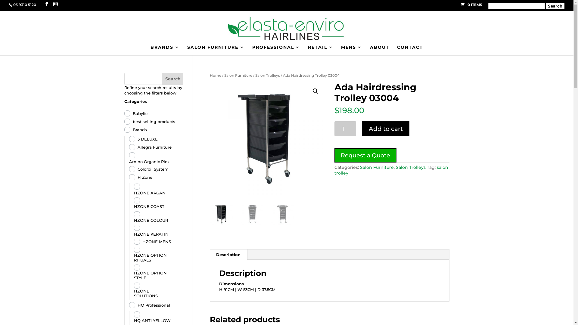 The width and height of the screenshot is (578, 325). What do you see at coordinates (352, 50) in the screenshot?
I see `MENS` at bounding box center [352, 50].